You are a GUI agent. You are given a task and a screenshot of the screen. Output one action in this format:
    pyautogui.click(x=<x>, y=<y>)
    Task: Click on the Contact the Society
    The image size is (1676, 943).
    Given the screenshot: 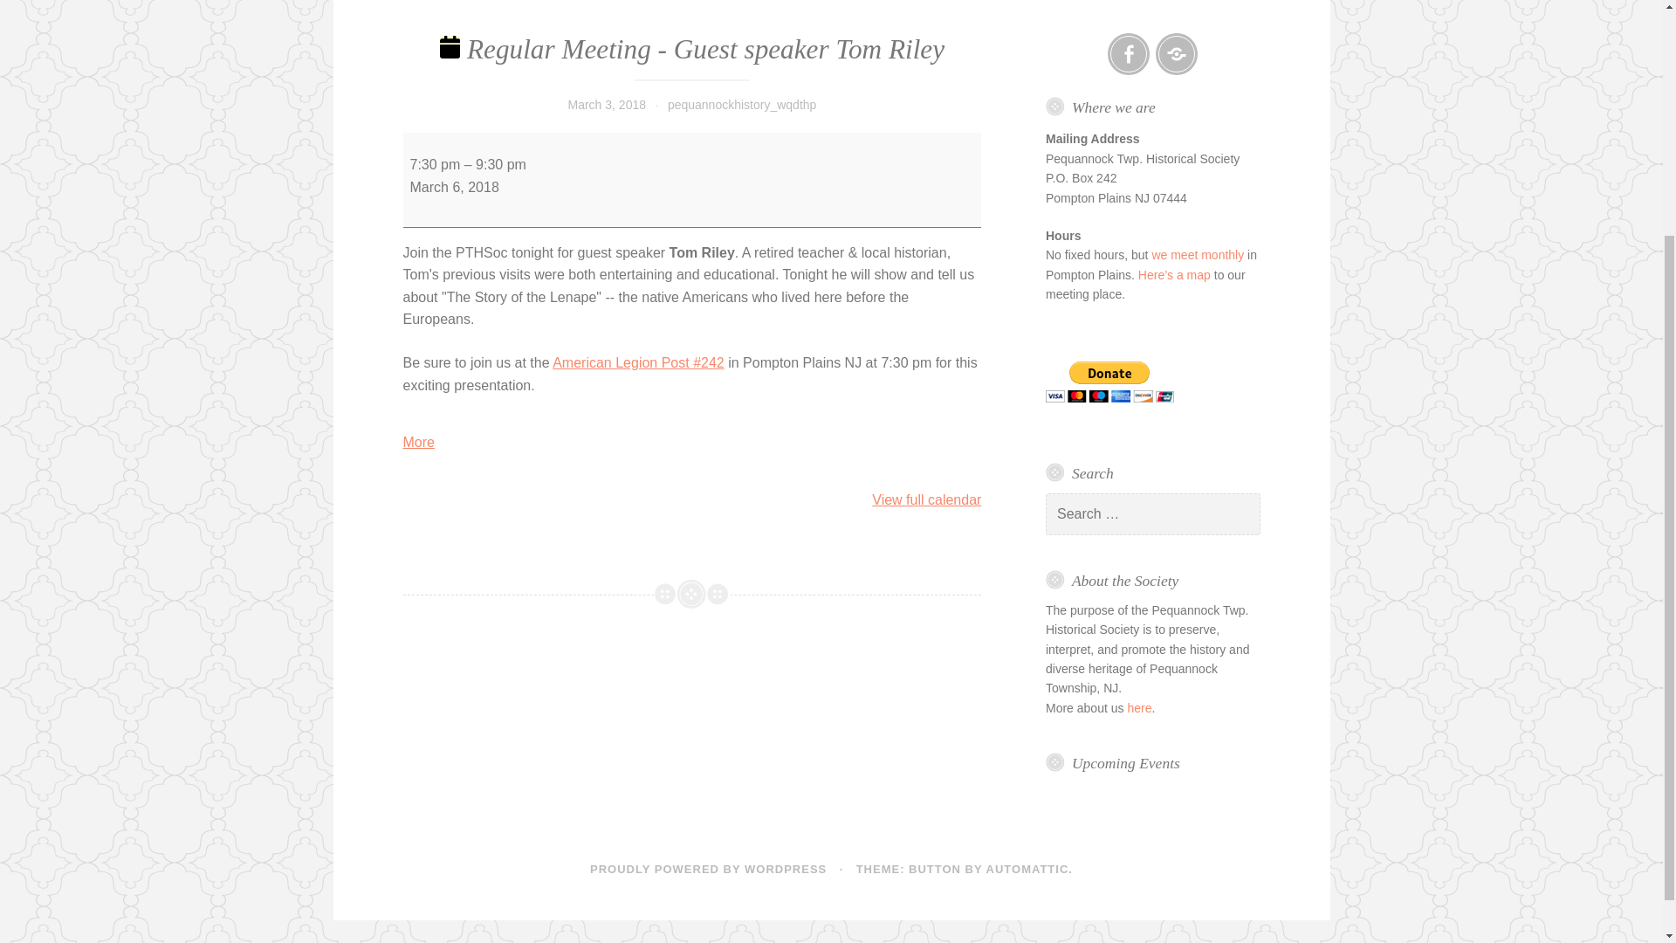 What is the action you would take?
    pyautogui.click(x=1177, y=54)
    